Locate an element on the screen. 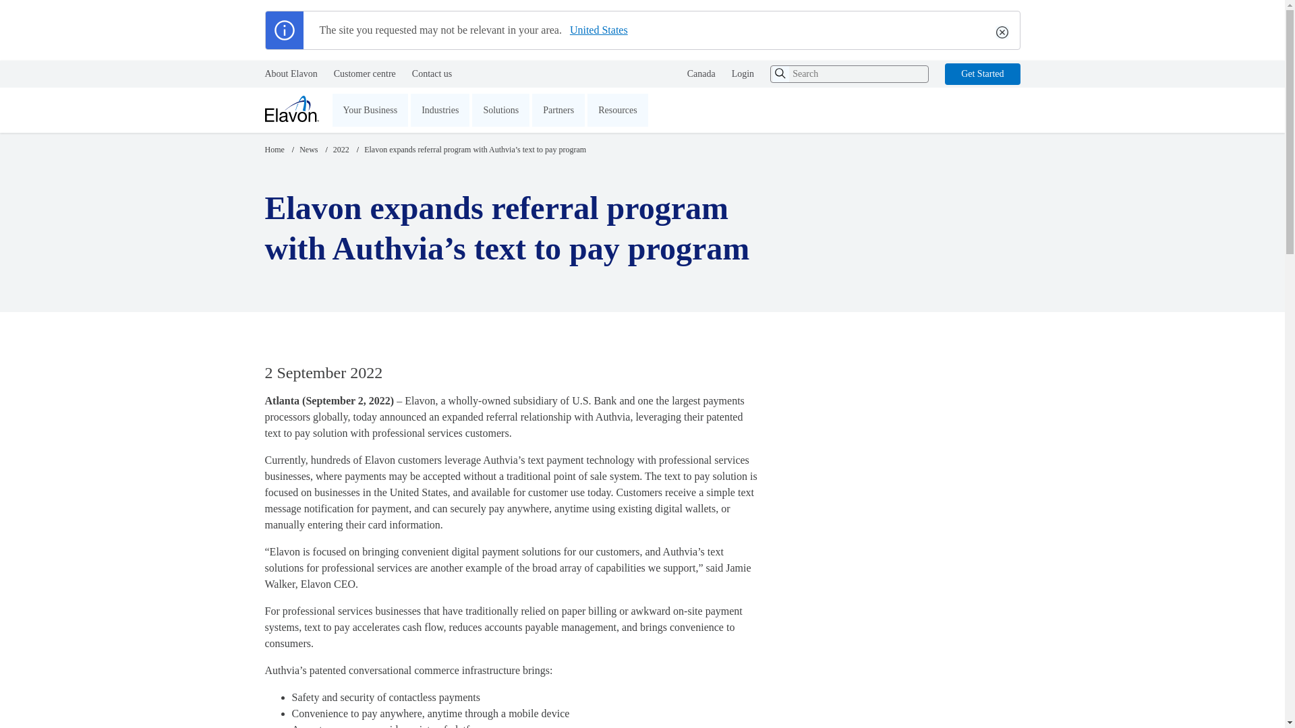 This screenshot has height=728, width=1295. Home is located at coordinates (274, 150).